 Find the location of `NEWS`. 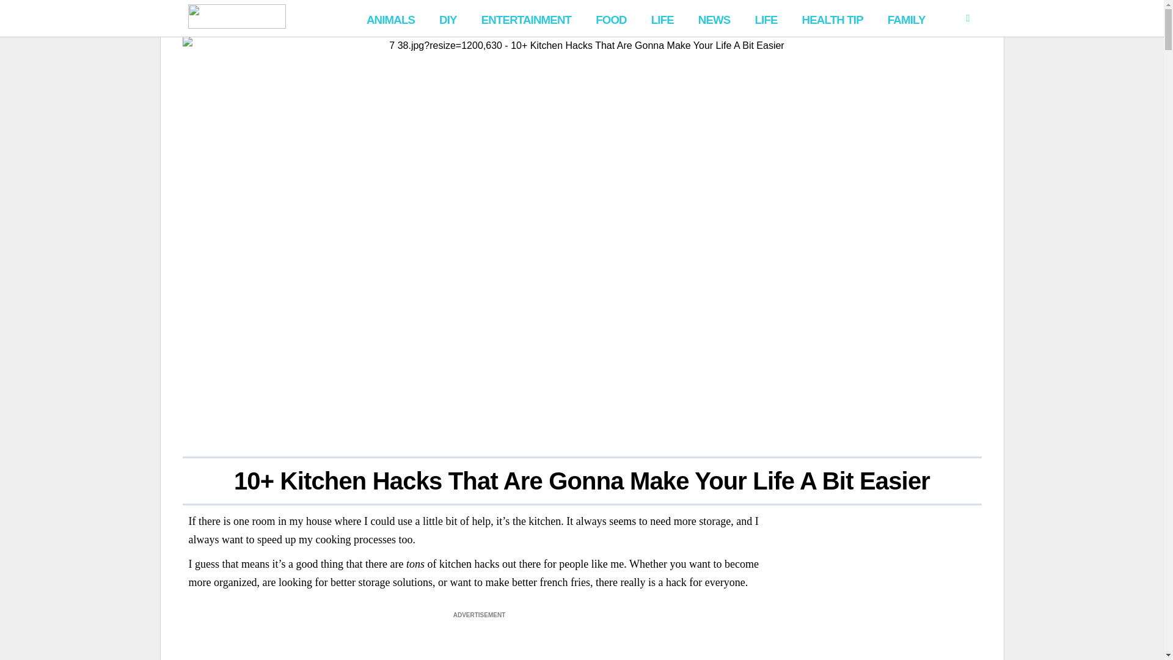

NEWS is located at coordinates (714, 18).